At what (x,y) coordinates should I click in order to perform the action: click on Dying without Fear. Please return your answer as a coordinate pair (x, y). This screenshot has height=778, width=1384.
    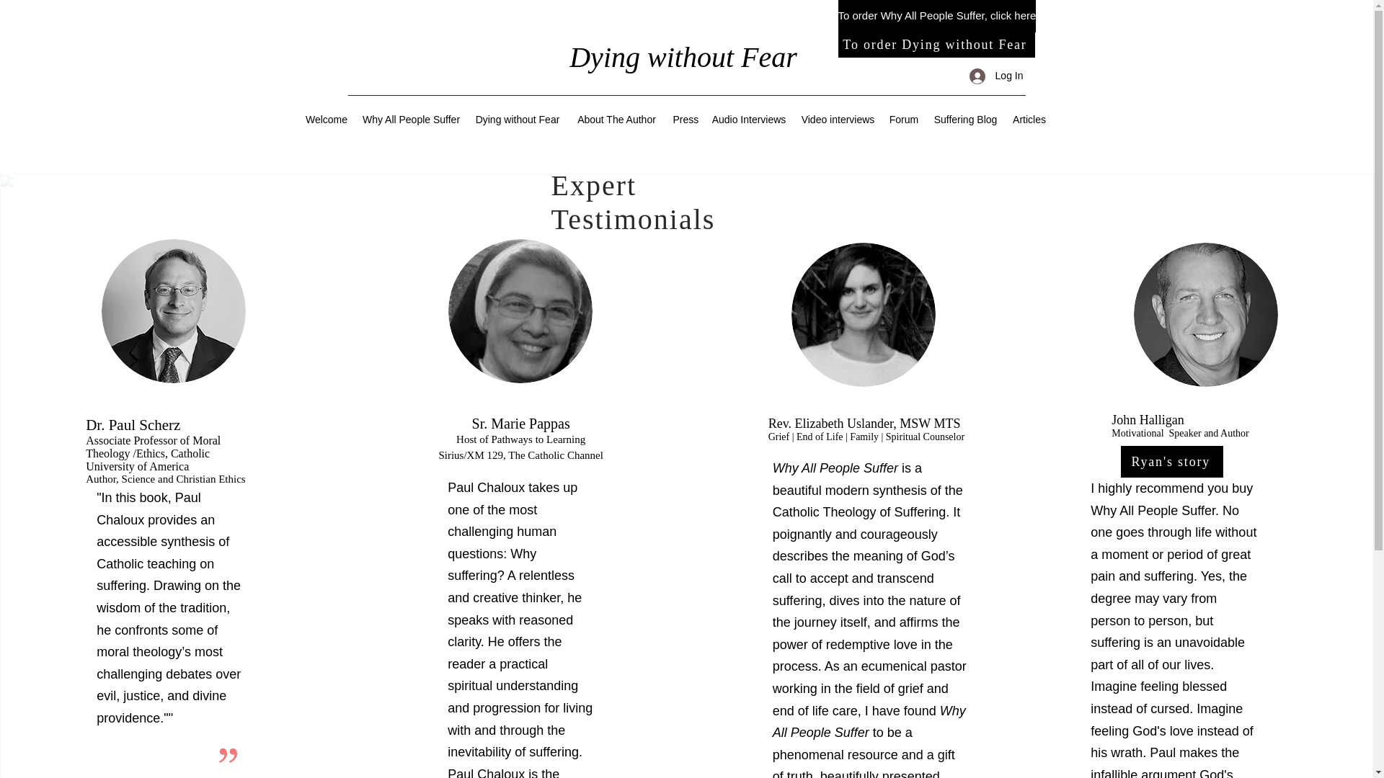
    Looking at the image, I should click on (518, 119).